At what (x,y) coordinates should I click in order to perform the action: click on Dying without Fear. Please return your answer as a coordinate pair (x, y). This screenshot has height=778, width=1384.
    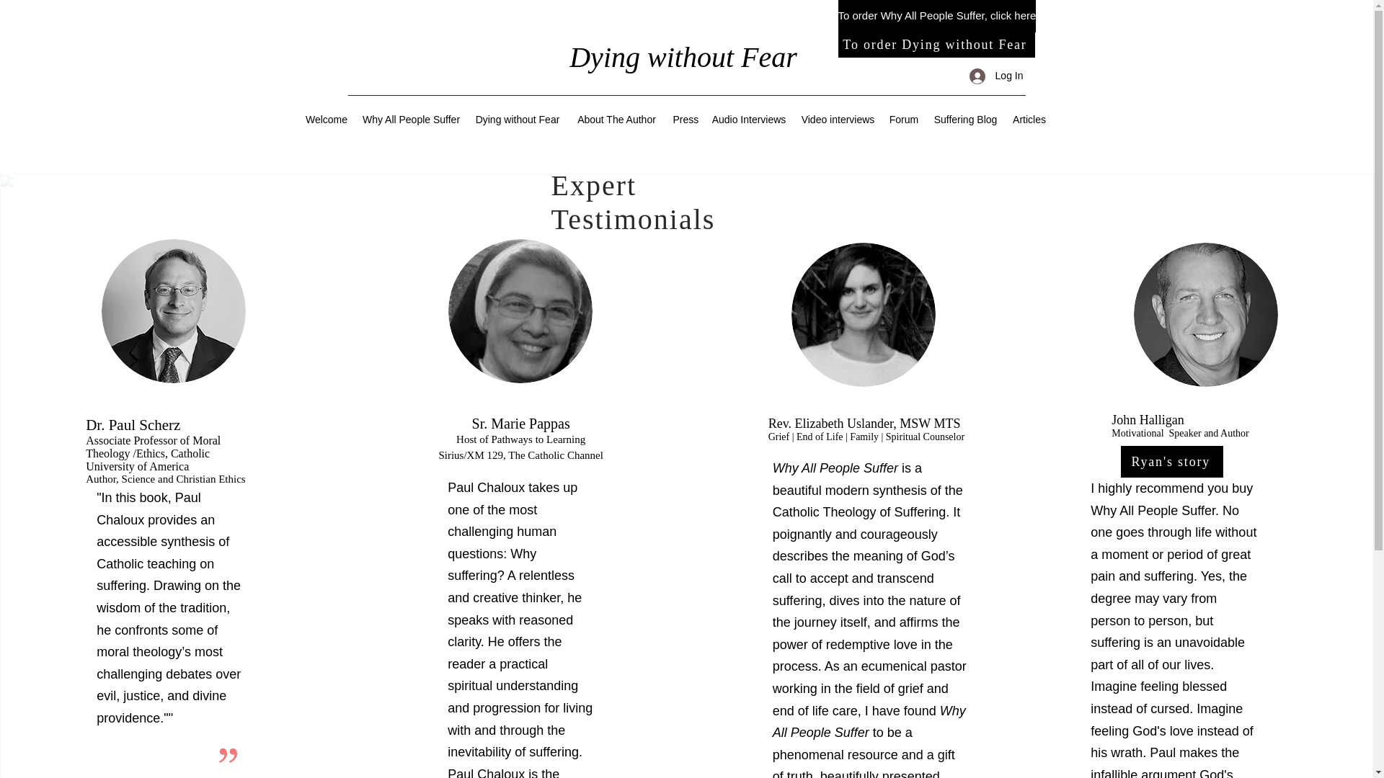
    Looking at the image, I should click on (518, 119).